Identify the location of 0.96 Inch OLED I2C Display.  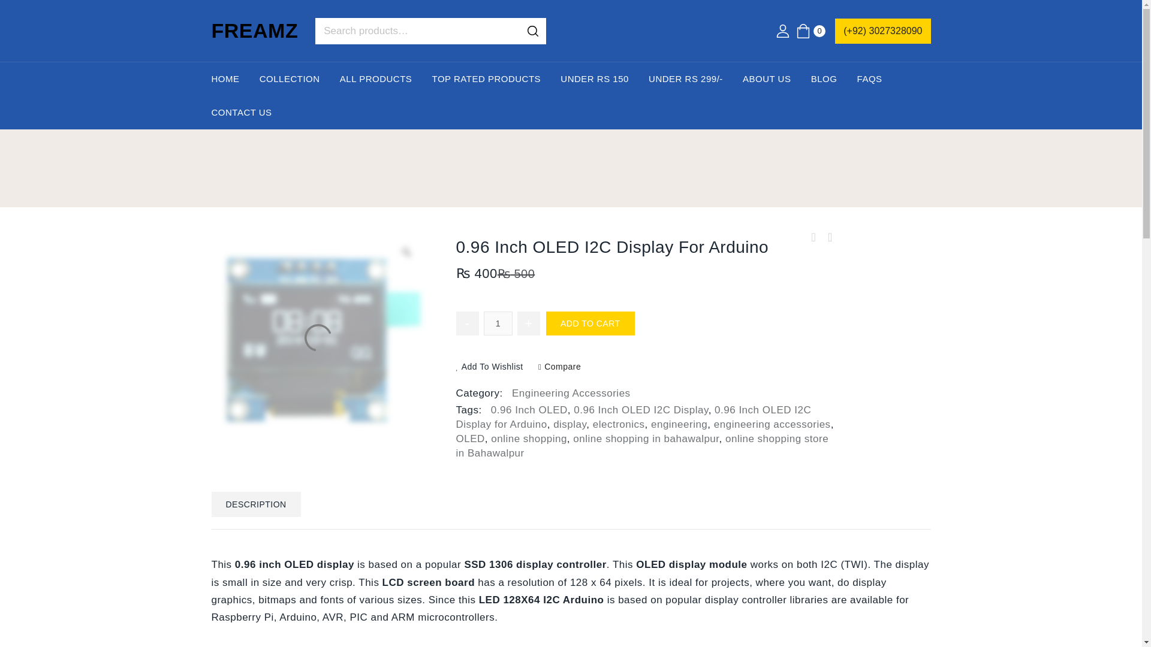
(640, 410).